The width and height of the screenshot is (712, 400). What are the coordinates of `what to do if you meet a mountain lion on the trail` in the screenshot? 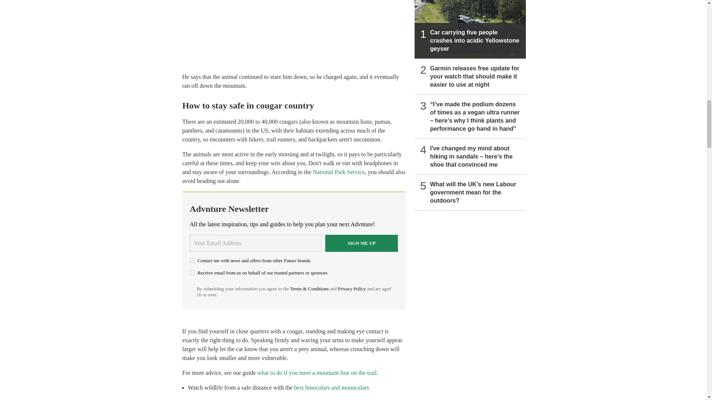 It's located at (317, 373).